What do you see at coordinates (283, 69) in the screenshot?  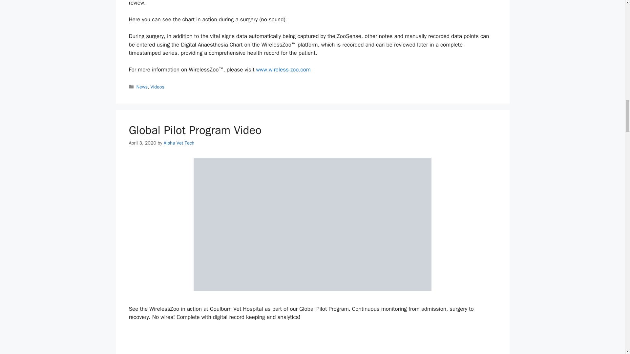 I see `www.wireless-zoo.com` at bounding box center [283, 69].